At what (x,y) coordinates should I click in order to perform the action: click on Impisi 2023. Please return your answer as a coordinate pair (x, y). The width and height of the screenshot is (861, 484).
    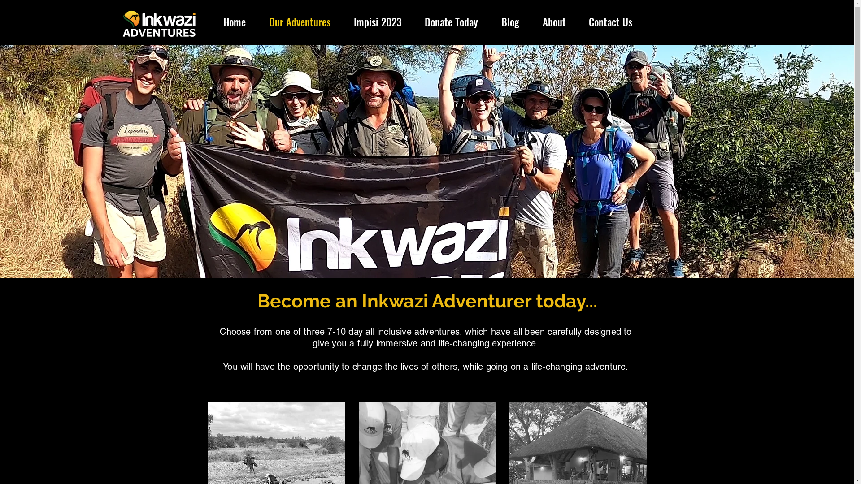
    Looking at the image, I should click on (377, 22).